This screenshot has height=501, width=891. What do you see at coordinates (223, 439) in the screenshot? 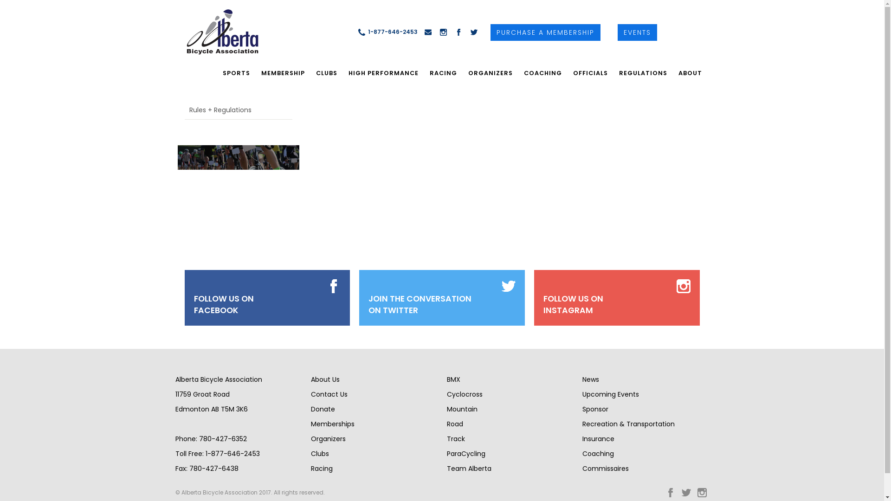
I see `780-427-6352` at bounding box center [223, 439].